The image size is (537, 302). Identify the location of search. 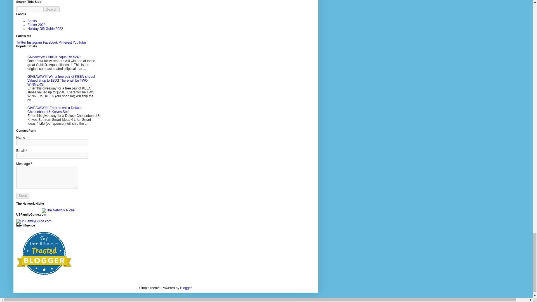
(30, 9).